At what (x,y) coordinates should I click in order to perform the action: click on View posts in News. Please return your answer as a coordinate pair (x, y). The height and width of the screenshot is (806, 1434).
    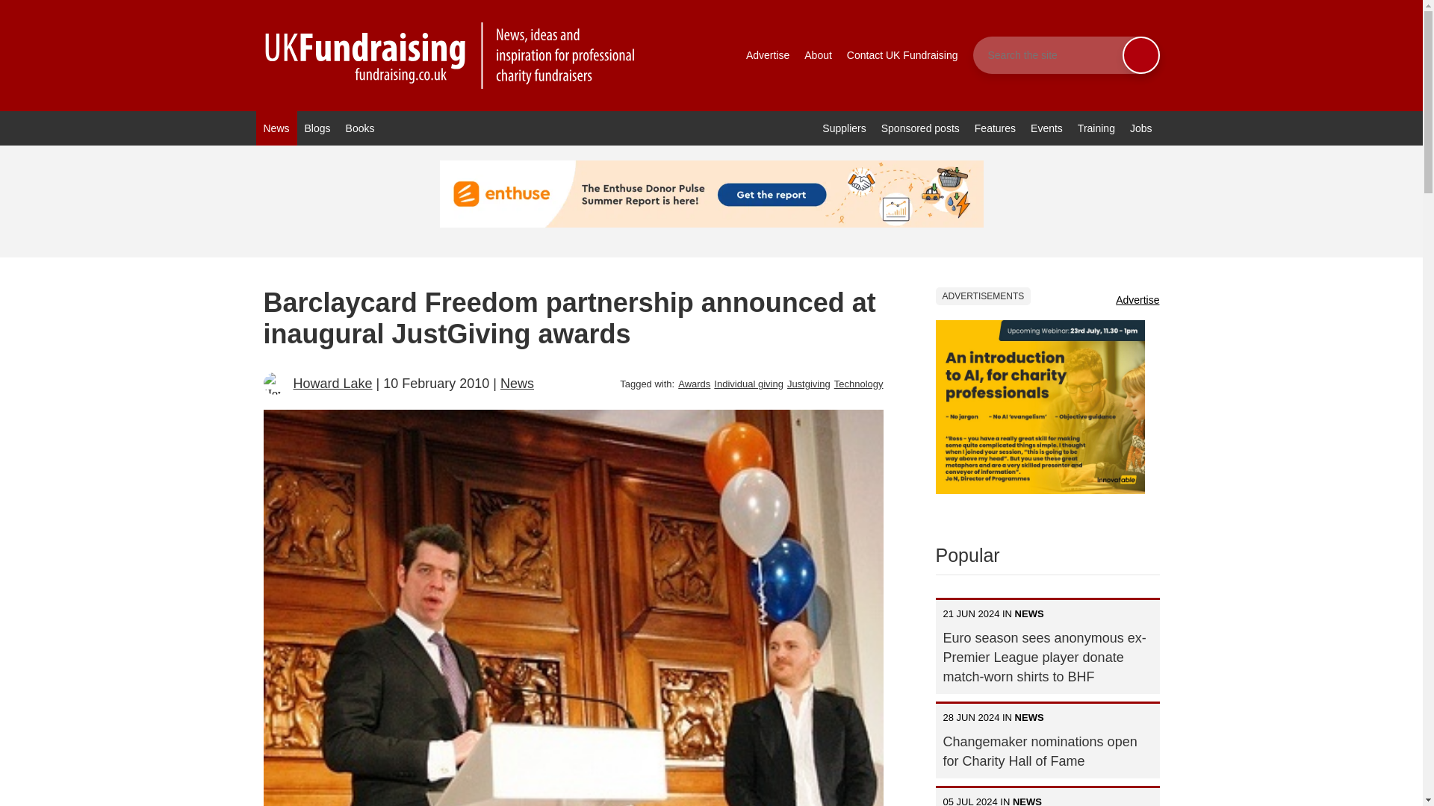
    Looking at the image, I should click on (517, 384).